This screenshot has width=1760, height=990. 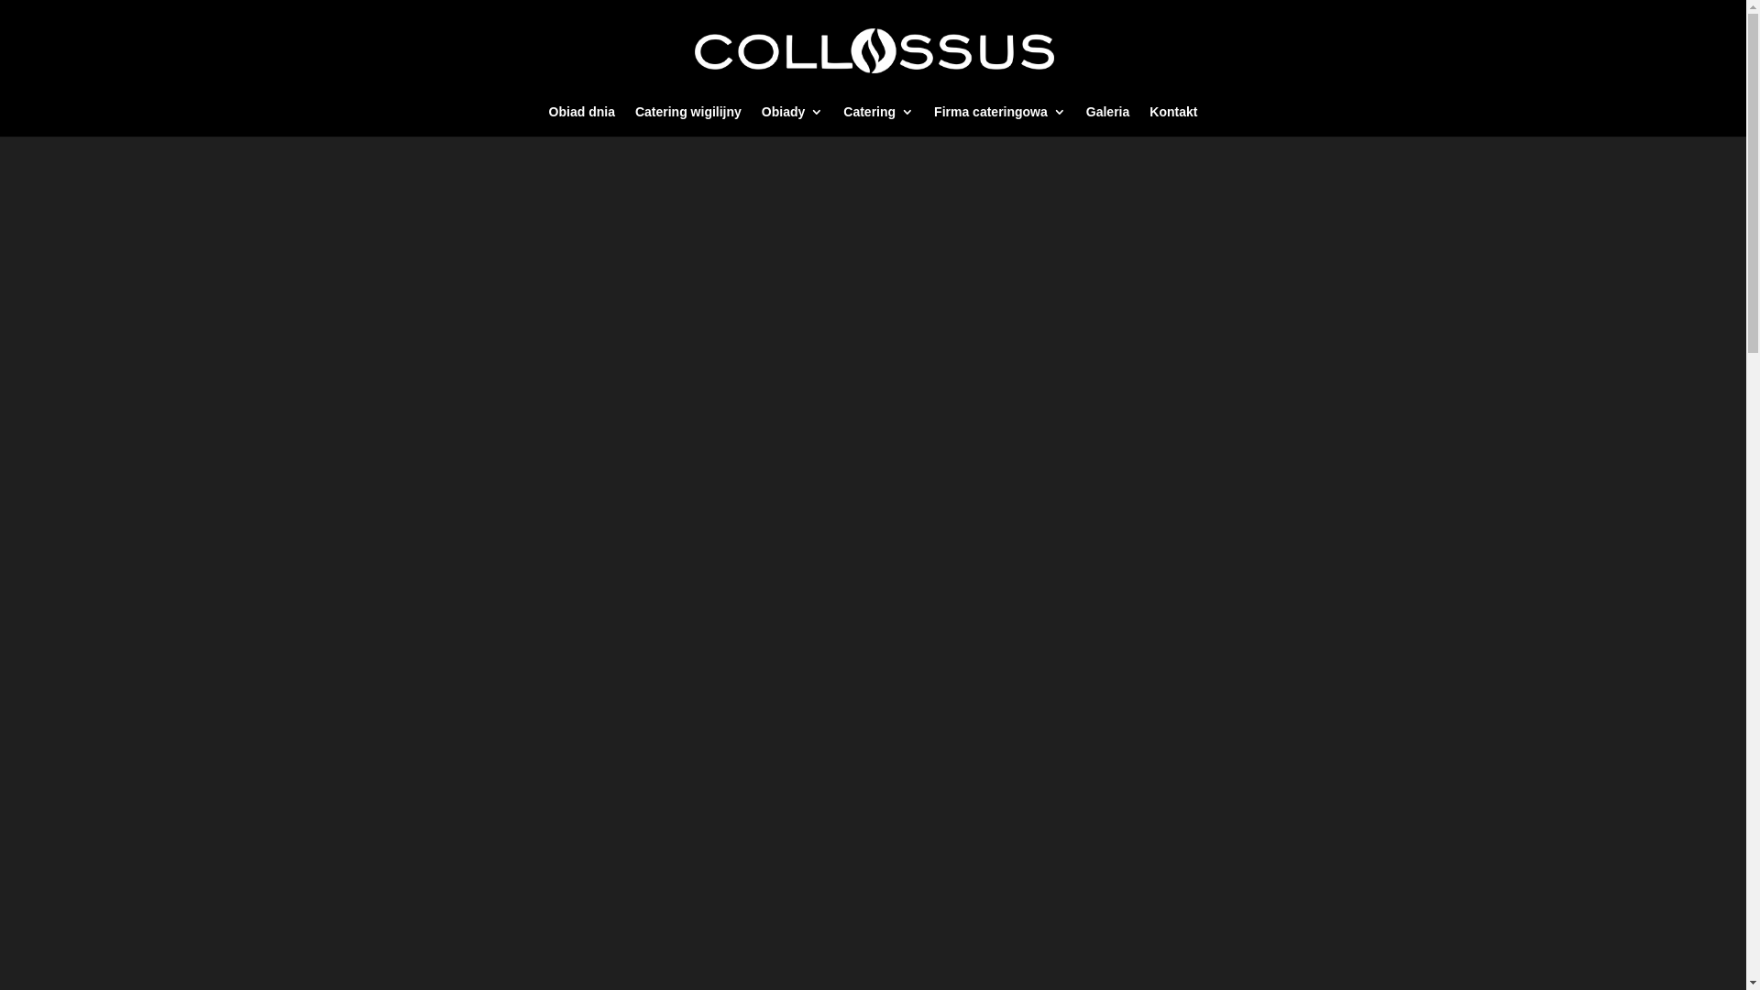 I want to click on Galeria, so click(x=1107, y=121).